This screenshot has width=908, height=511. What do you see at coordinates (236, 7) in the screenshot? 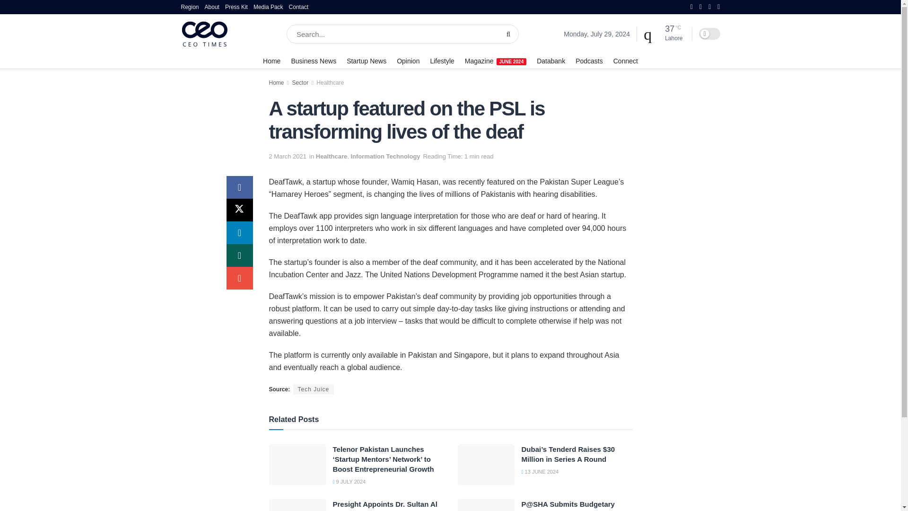
I see `Press Kit` at bounding box center [236, 7].